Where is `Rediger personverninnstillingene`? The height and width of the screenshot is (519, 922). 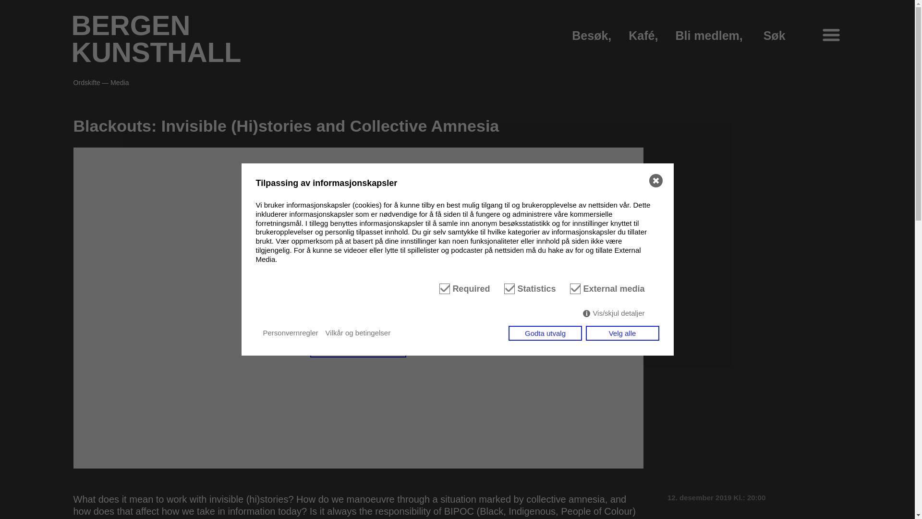
Rediger personverninnstillingene is located at coordinates (156, 38).